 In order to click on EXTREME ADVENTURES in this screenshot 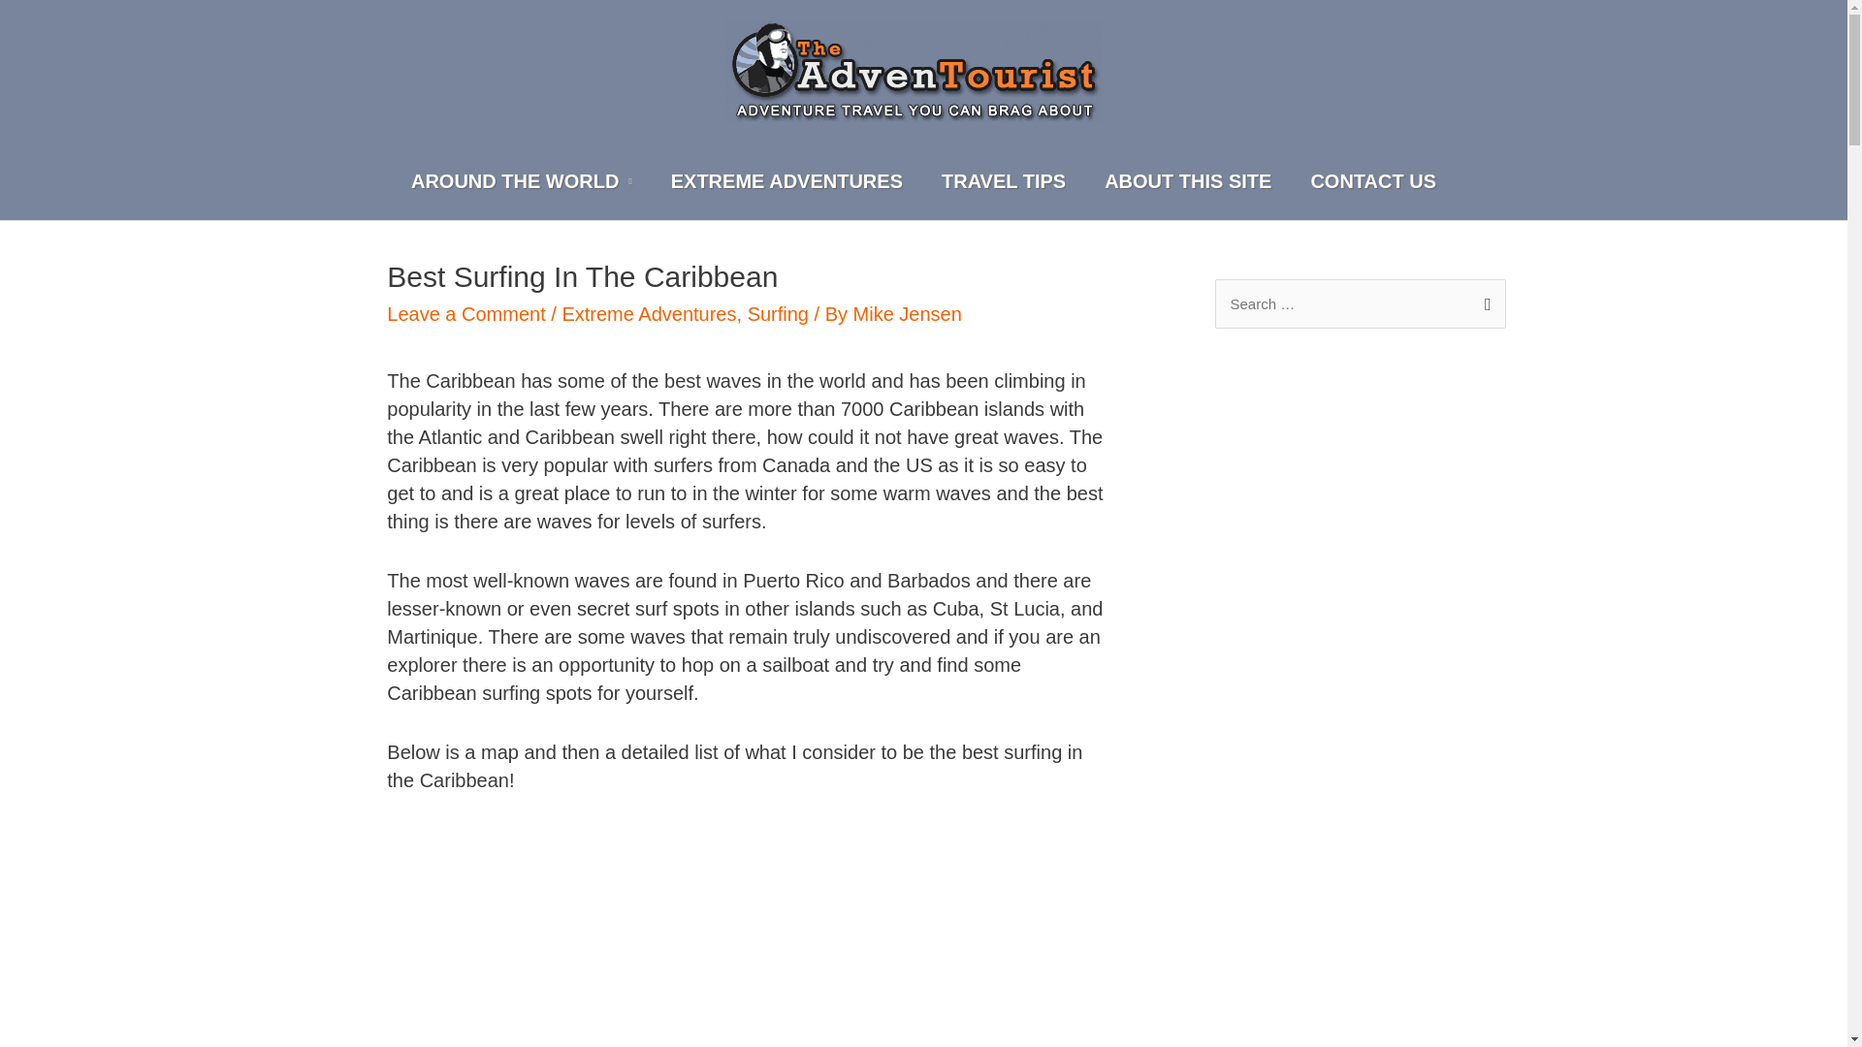, I will do `click(787, 180)`.